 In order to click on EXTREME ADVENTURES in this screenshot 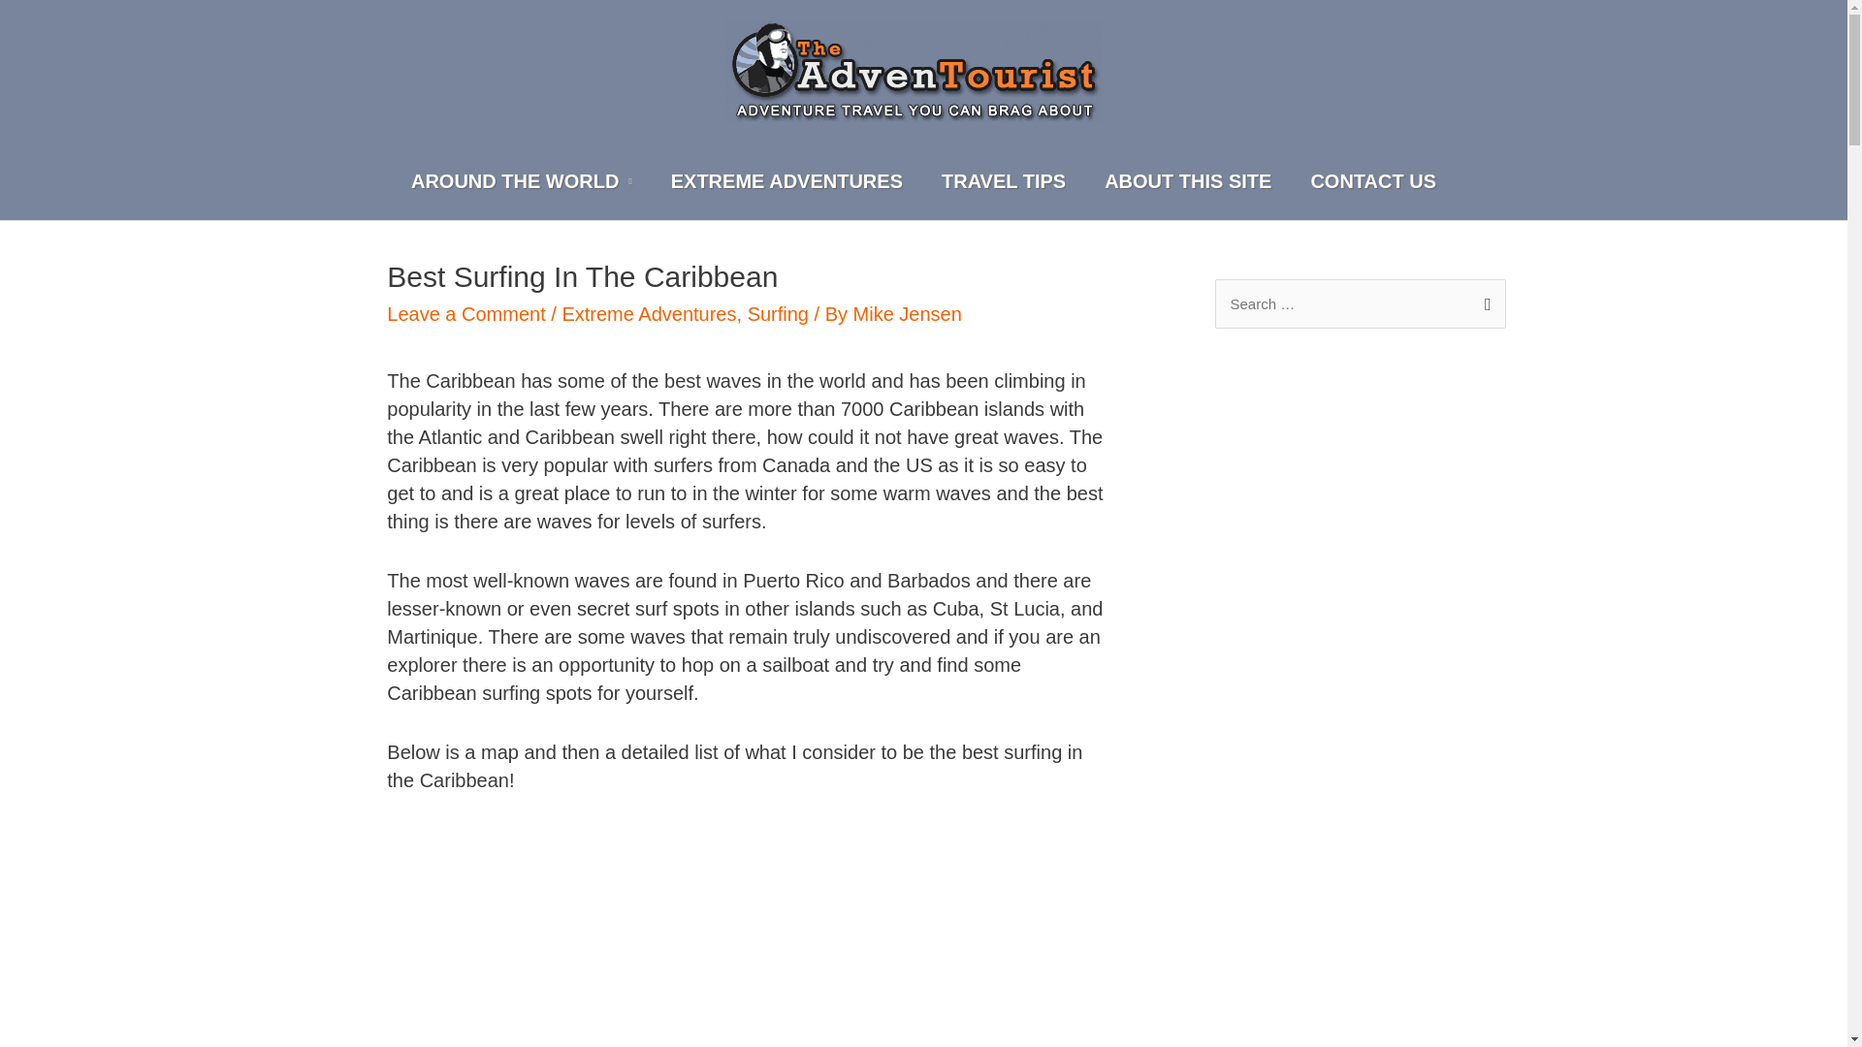, I will do `click(787, 180)`.